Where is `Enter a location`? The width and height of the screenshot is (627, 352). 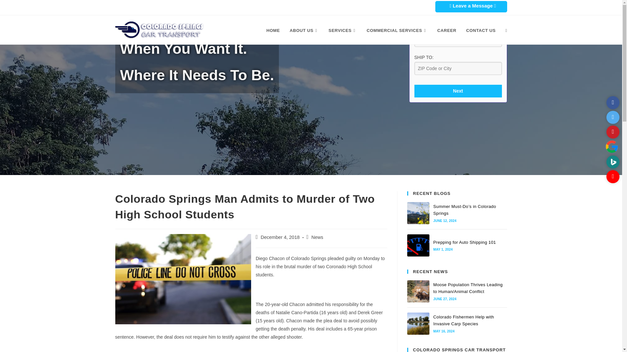 Enter a location is located at coordinates (458, 68).